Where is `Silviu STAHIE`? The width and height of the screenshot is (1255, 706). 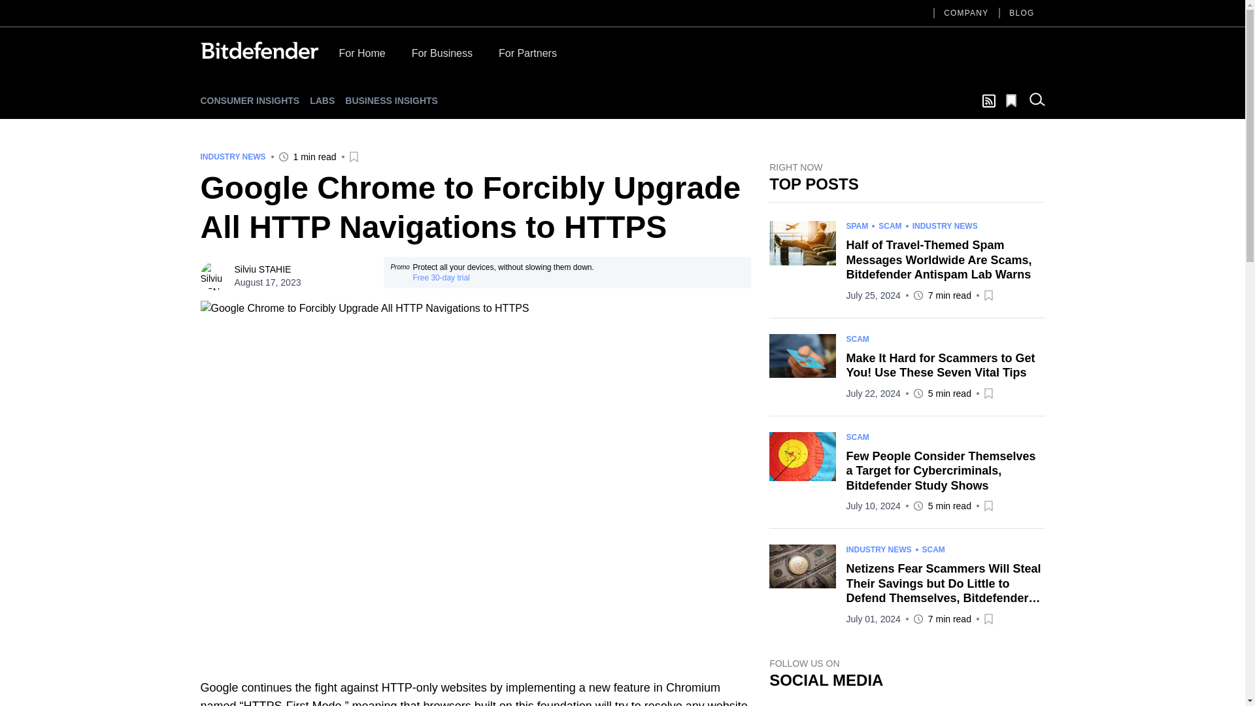 Silviu STAHIE is located at coordinates (214, 275).